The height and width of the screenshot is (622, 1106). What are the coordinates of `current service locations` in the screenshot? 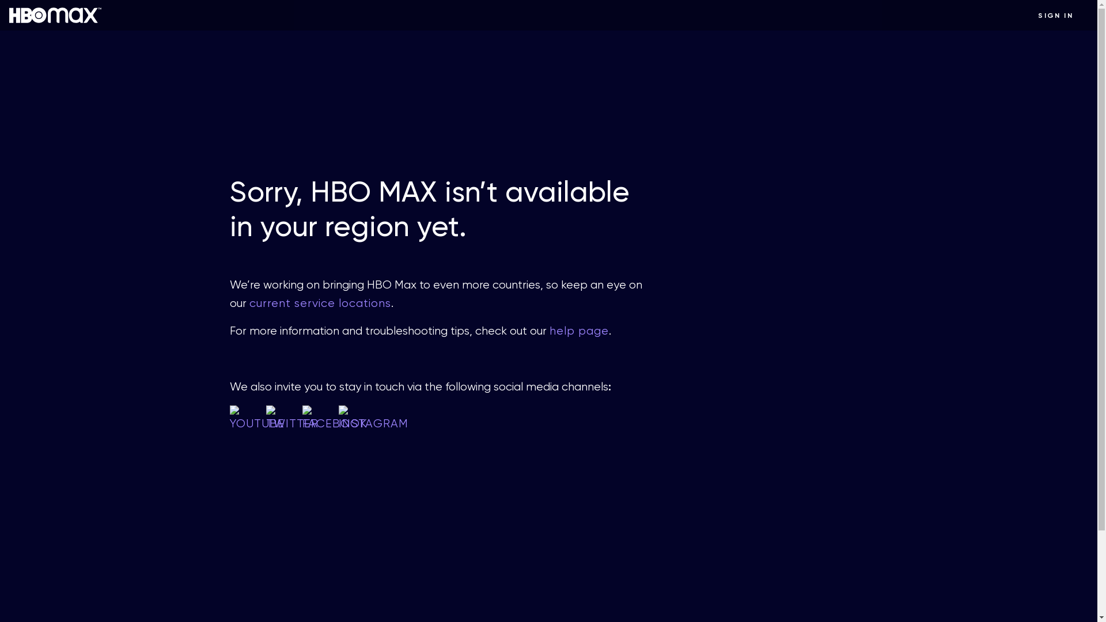 It's located at (320, 303).